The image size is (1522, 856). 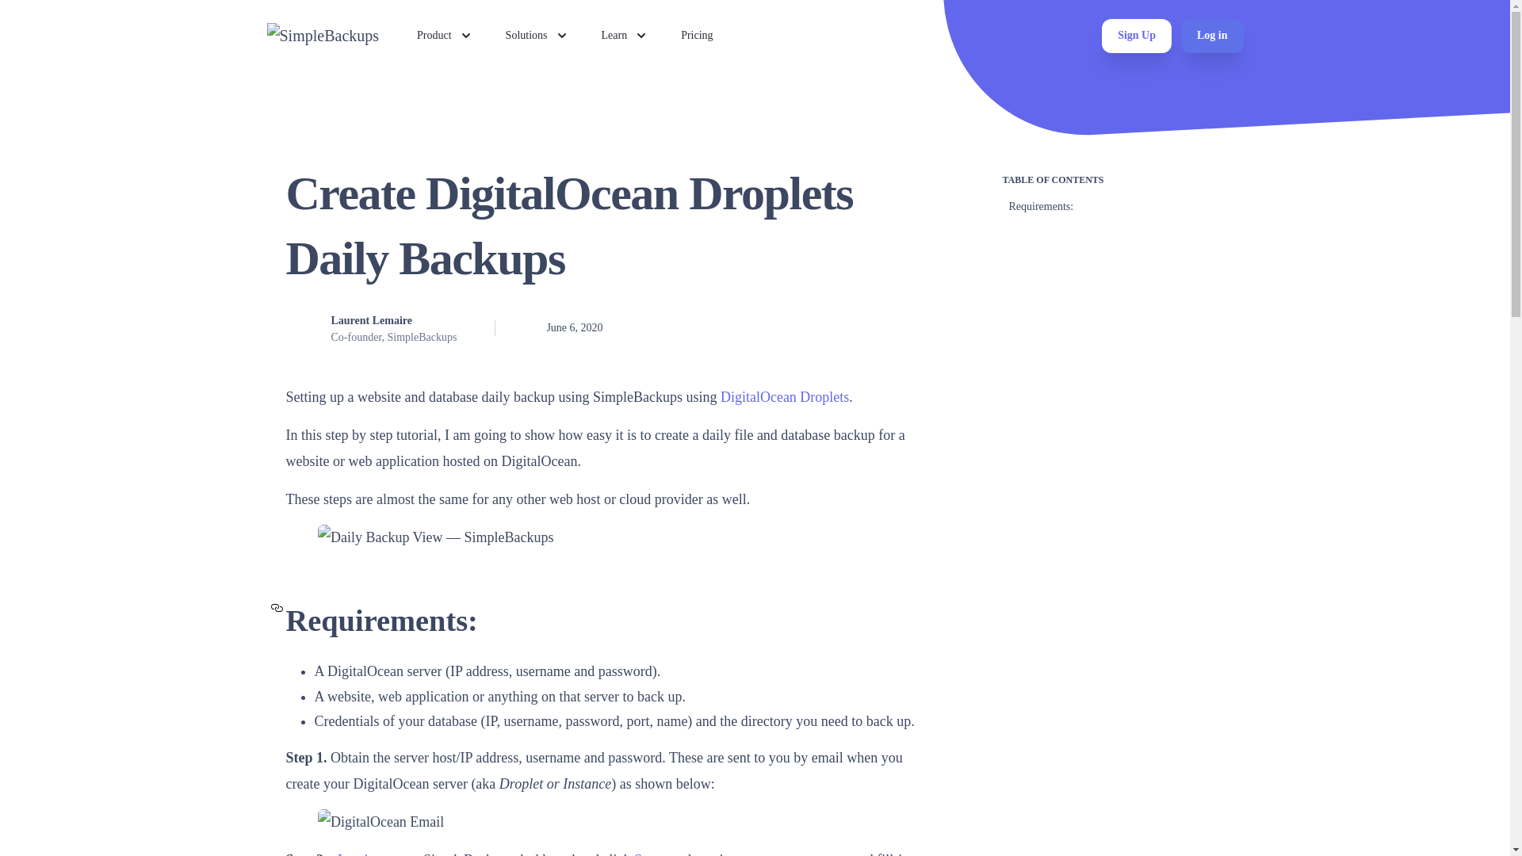 What do you see at coordinates (1211, 35) in the screenshot?
I see `Log in` at bounding box center [1211, 35].